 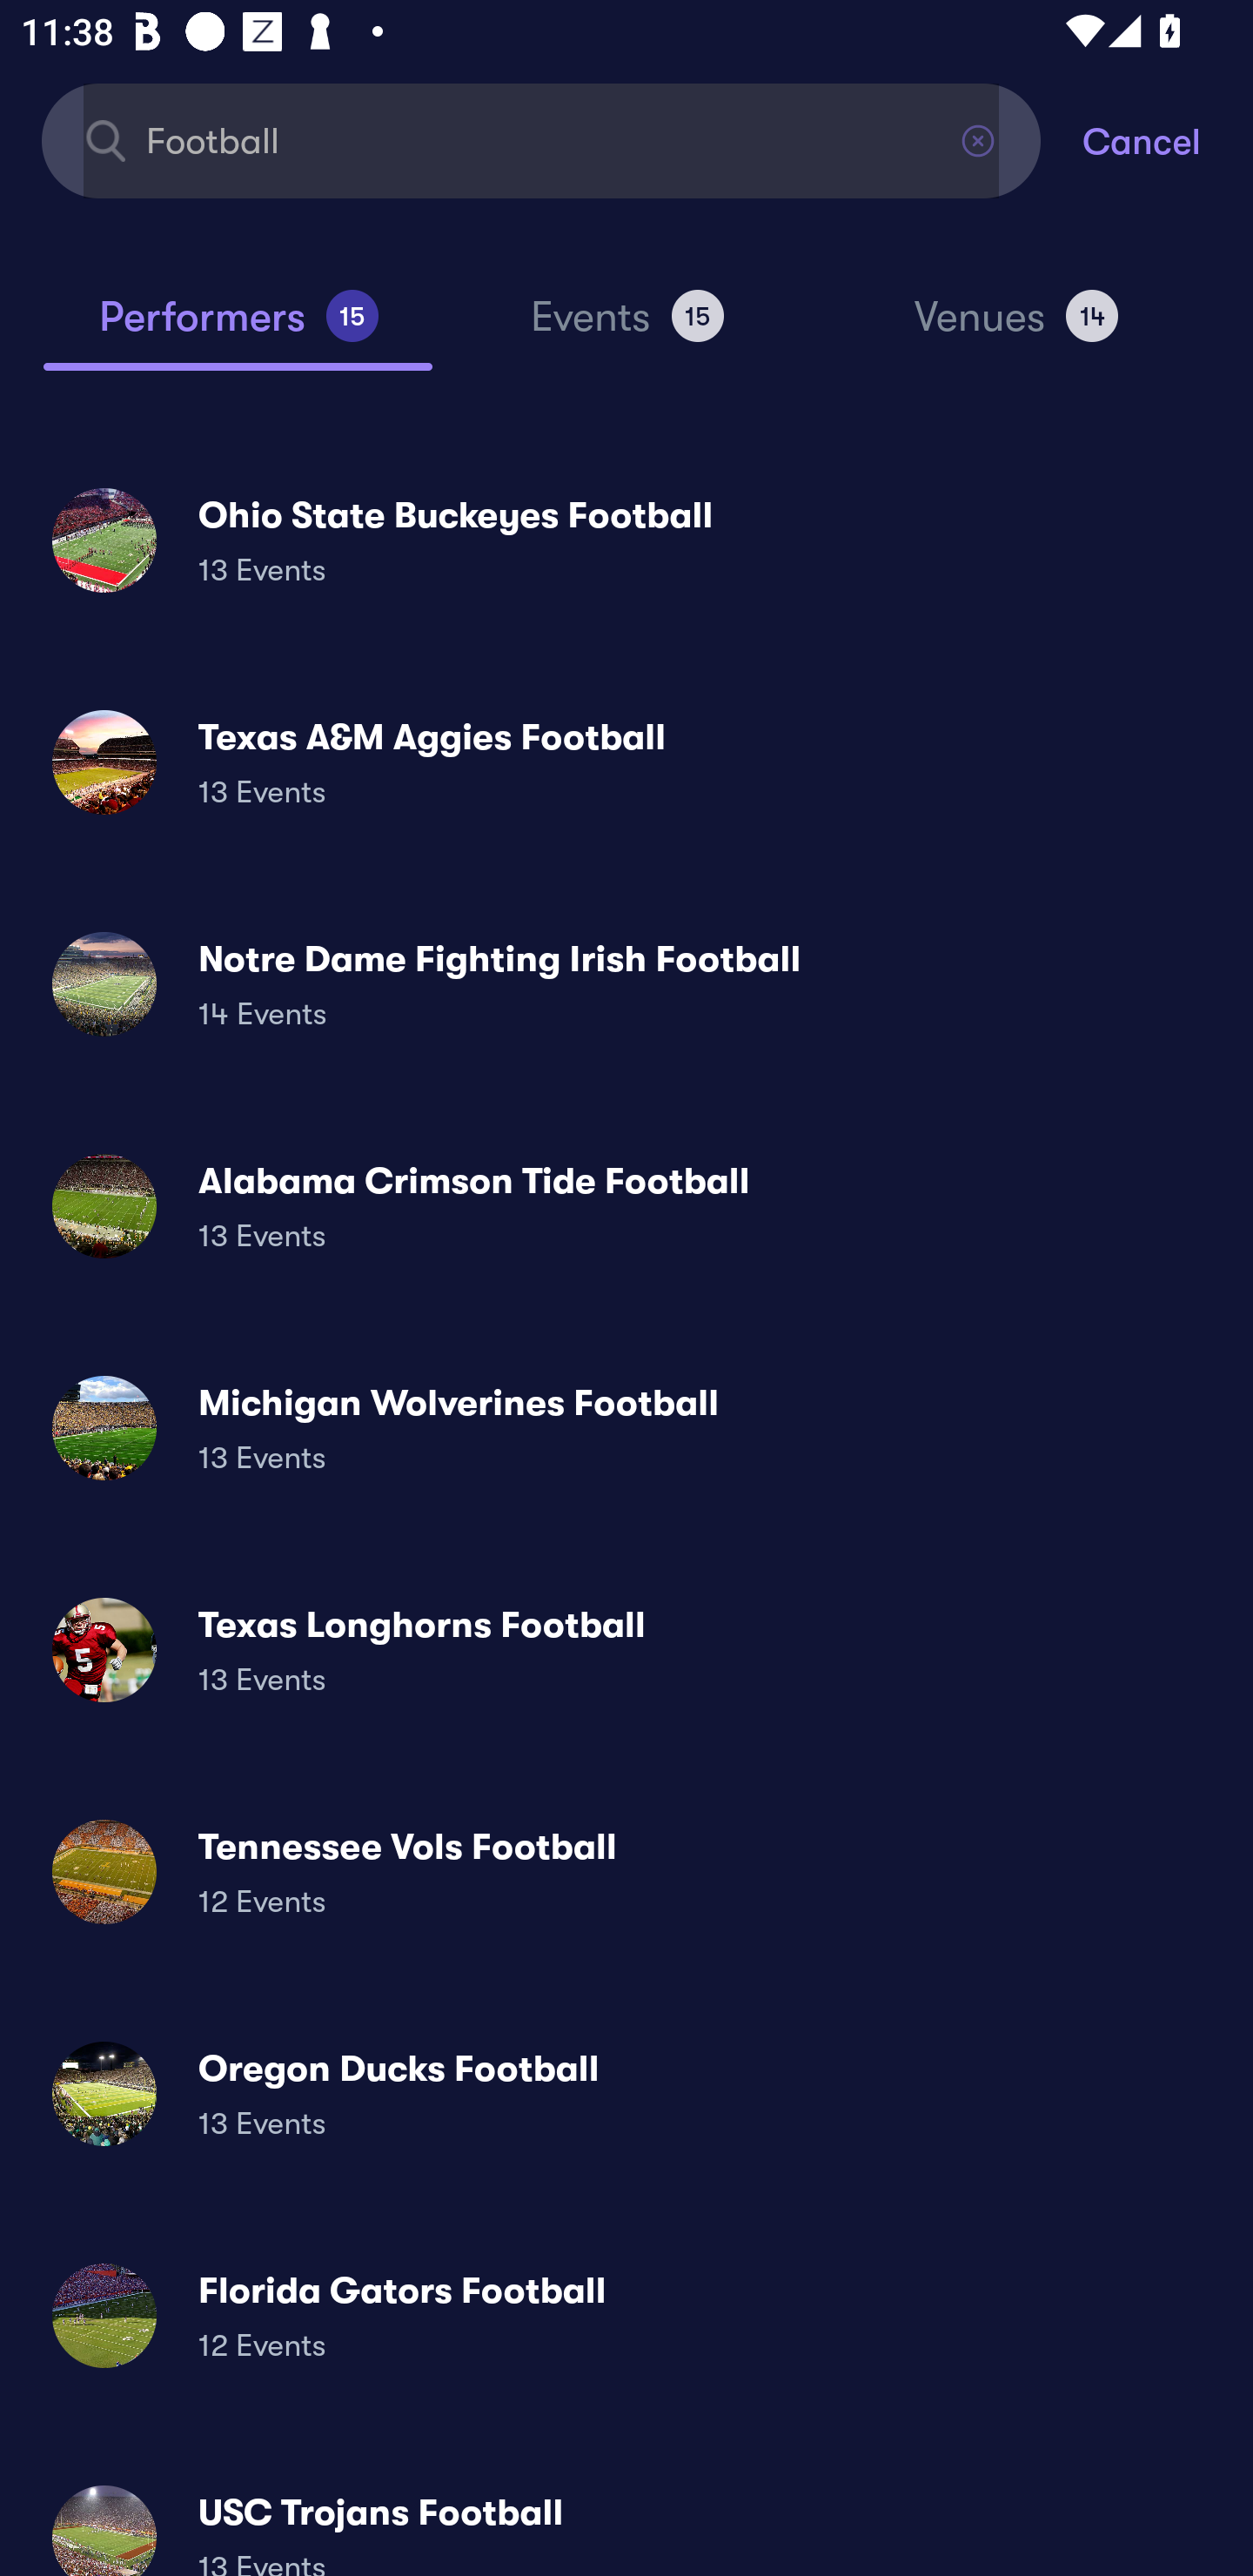 I want to click on Texas Longhorns Football 13 Events, so click(x=626, y=1650).